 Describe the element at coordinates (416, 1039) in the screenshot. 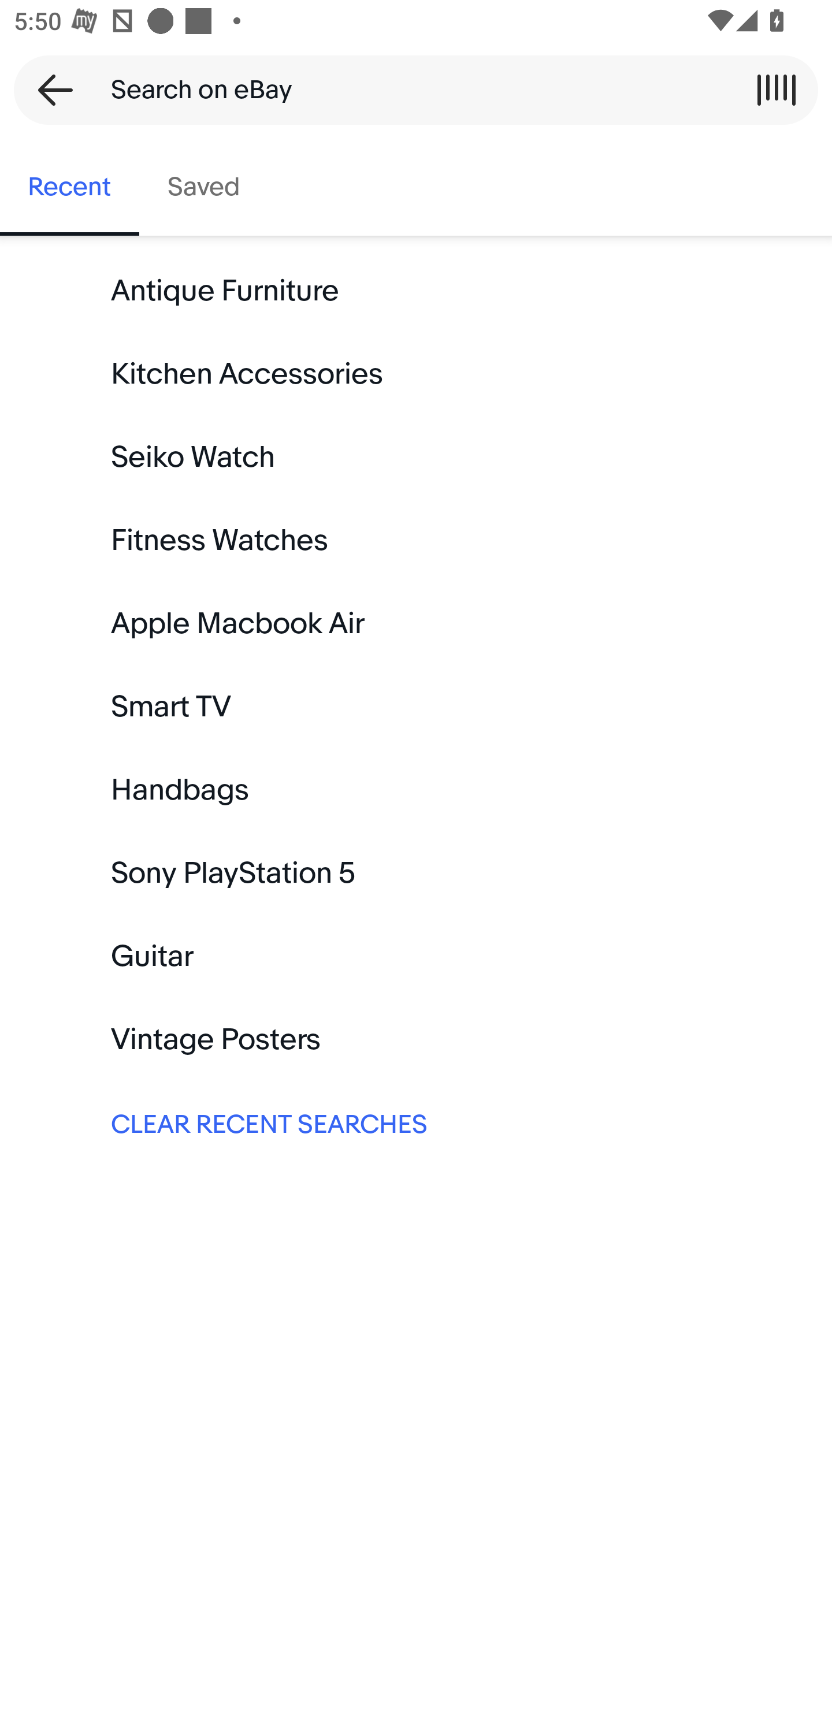

I see `Vintage Posters Keyword search Vintage Posters:` at that location.